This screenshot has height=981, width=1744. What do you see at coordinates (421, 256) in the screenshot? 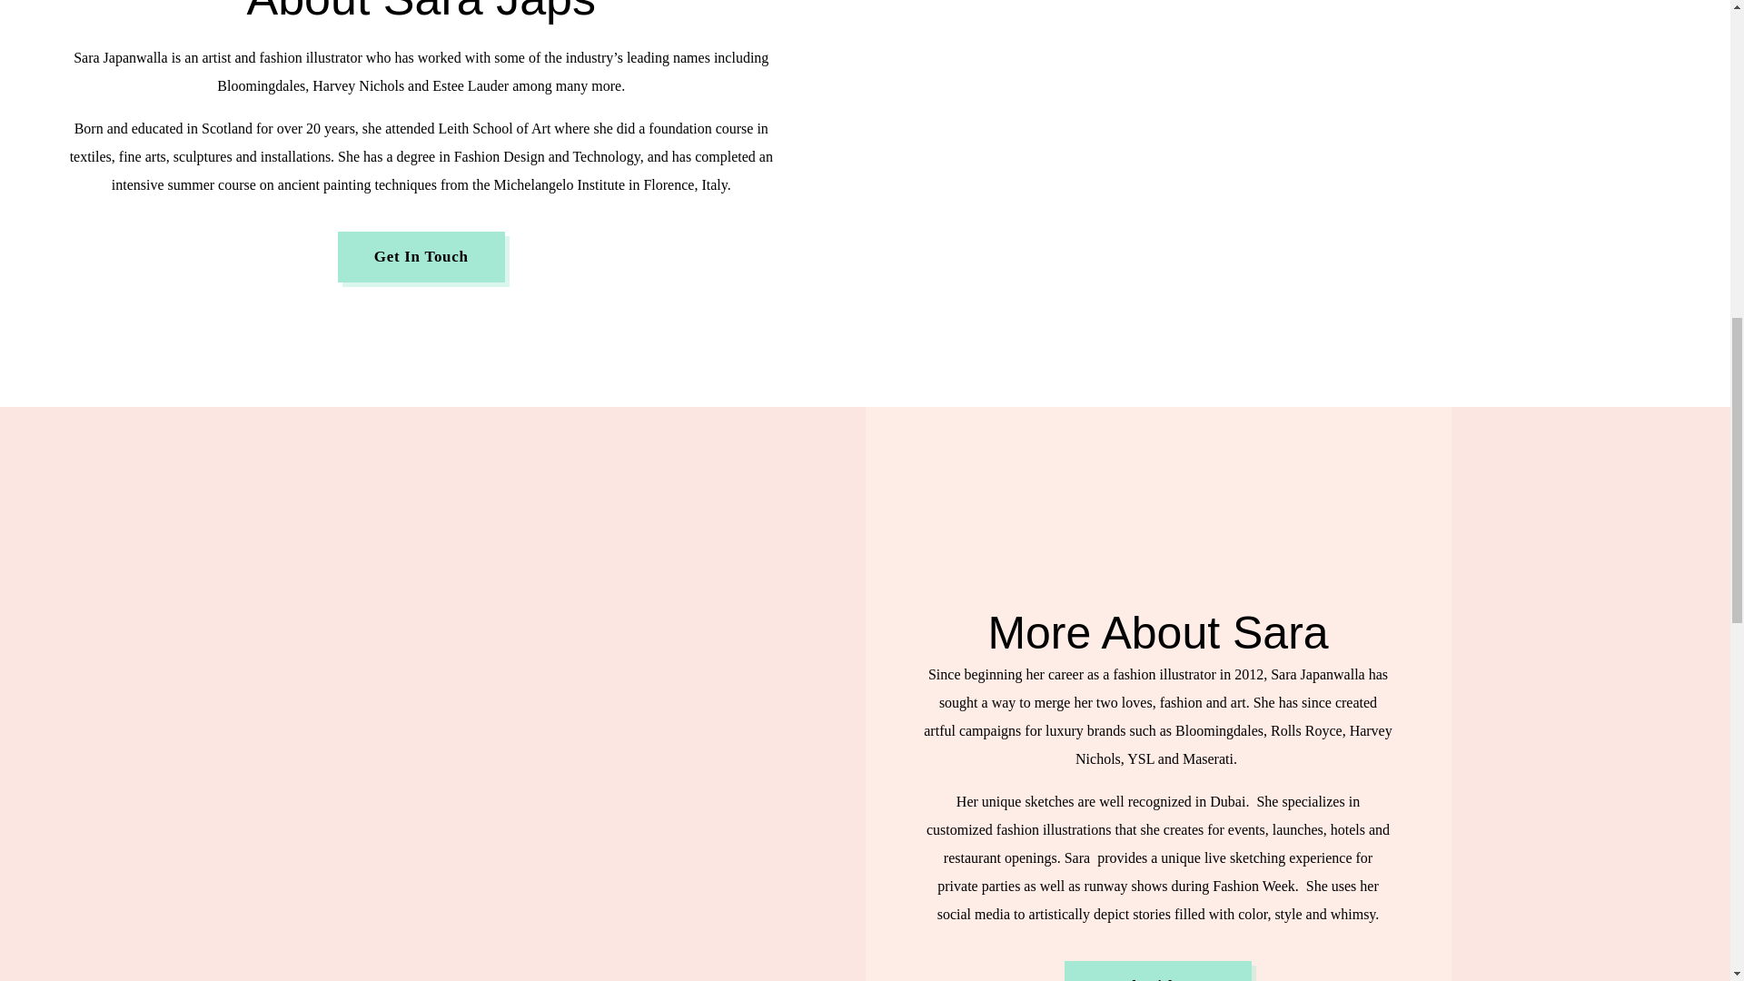
I see `Get In Touch` at bounding box center [421, 256].